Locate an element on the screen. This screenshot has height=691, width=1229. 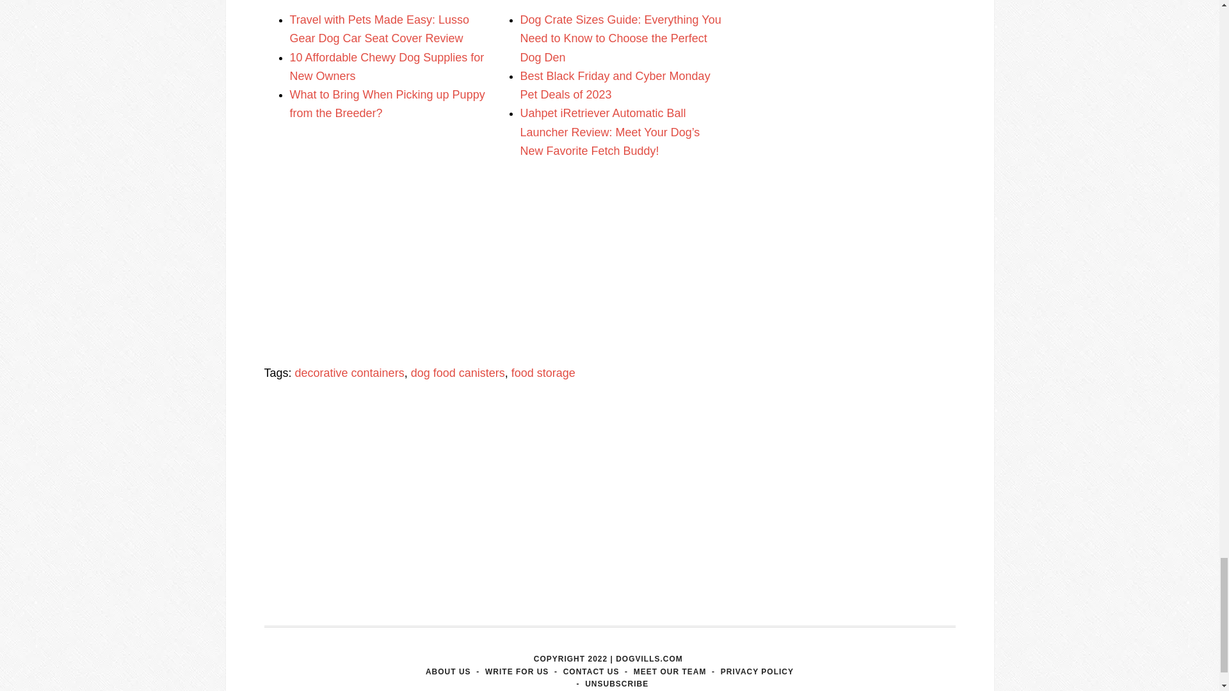
decorative containers is located at coordinates (349, 372).